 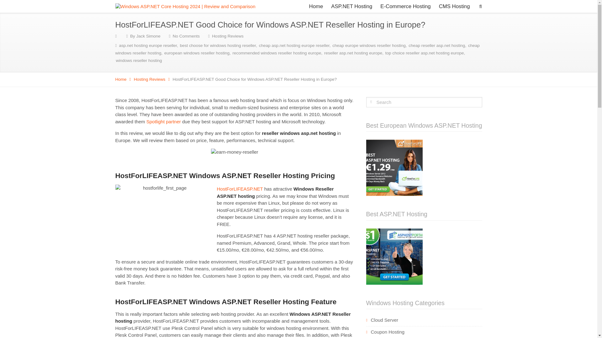 I want to click on top choice reseller asp.net hosting europe, so click(x=425, y=53).